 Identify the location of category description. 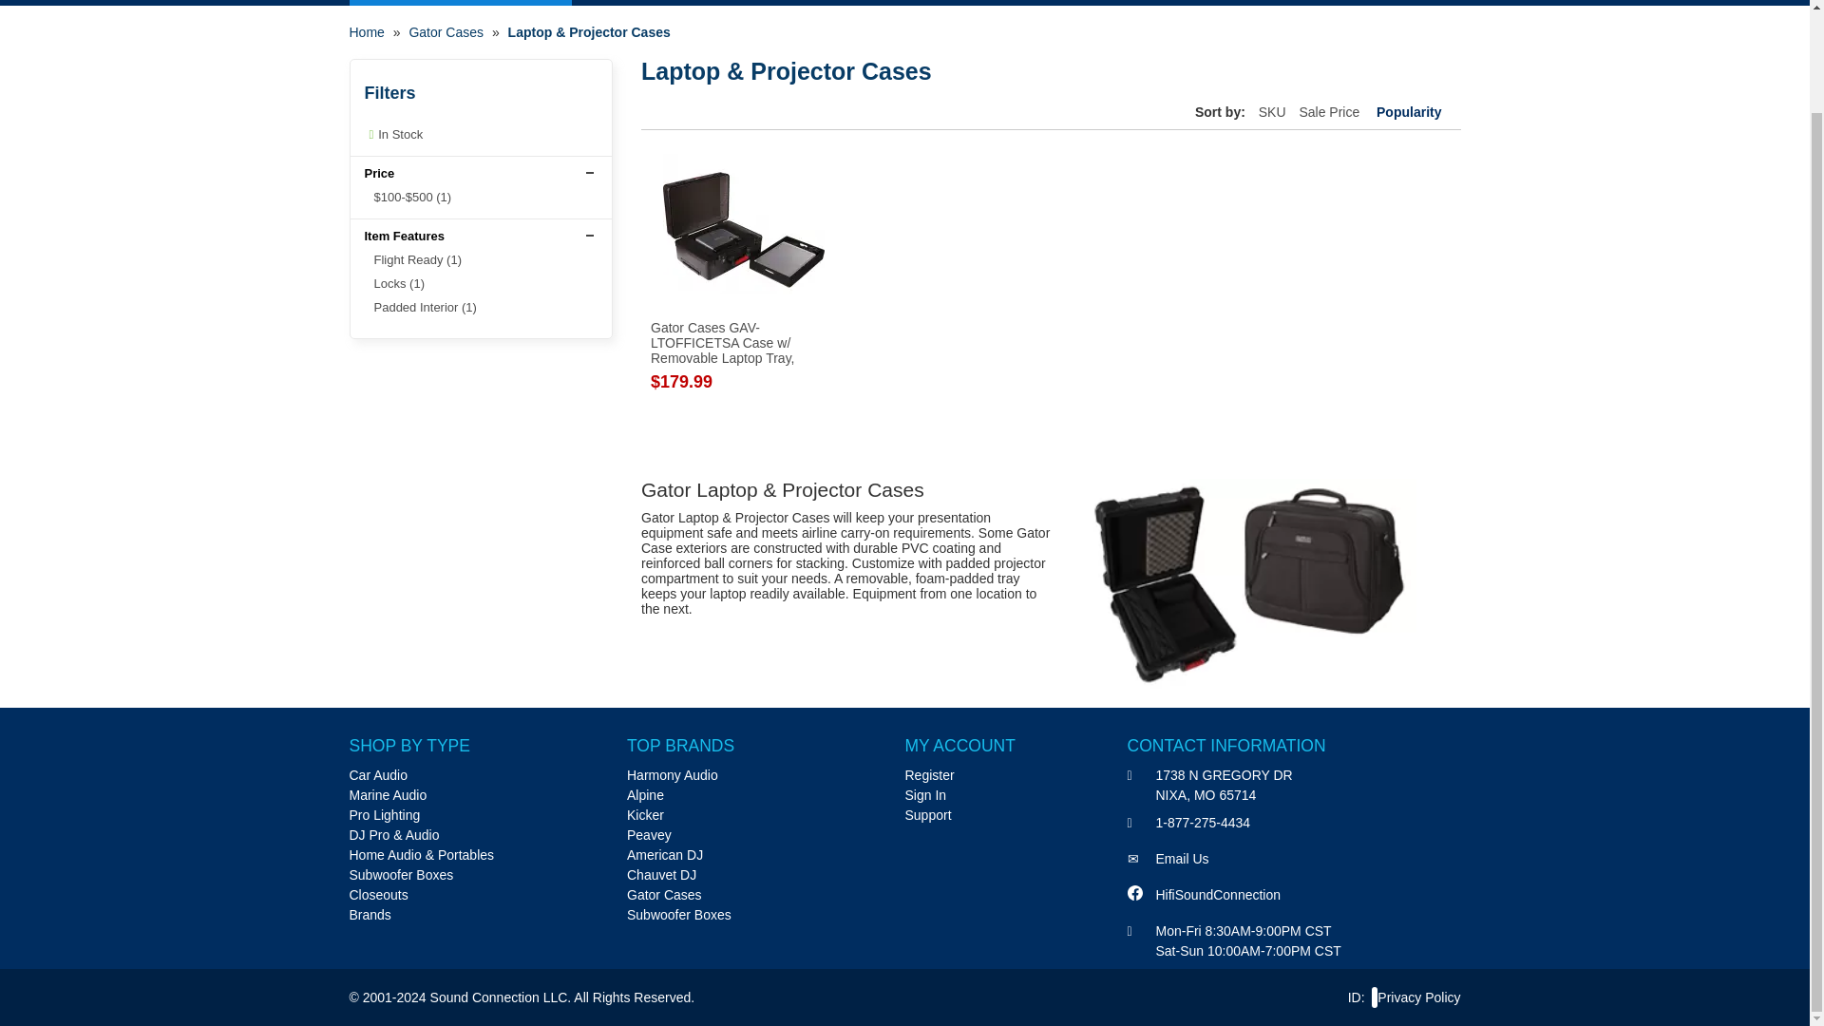
(1051, 574).